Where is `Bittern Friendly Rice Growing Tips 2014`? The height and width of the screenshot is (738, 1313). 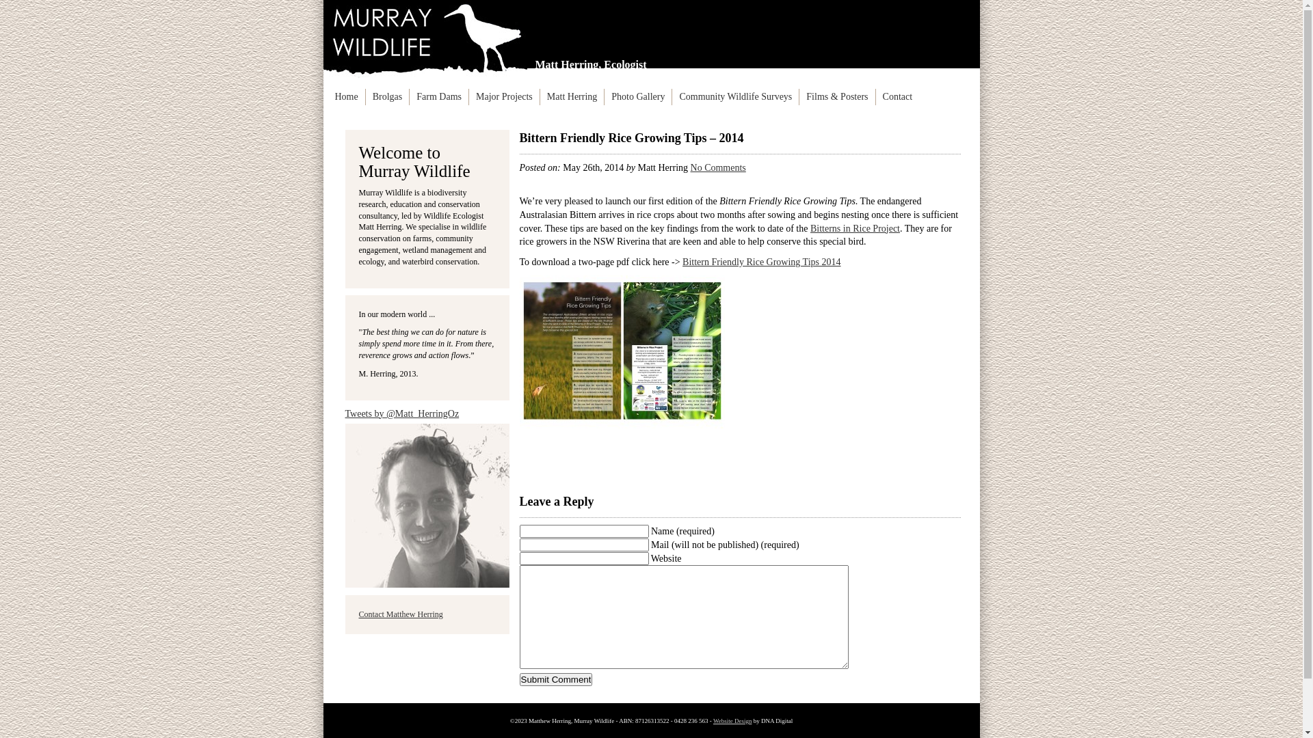
Bittern Friendly Rice Growing Tips 2014 is located at coordinates (762, 262).